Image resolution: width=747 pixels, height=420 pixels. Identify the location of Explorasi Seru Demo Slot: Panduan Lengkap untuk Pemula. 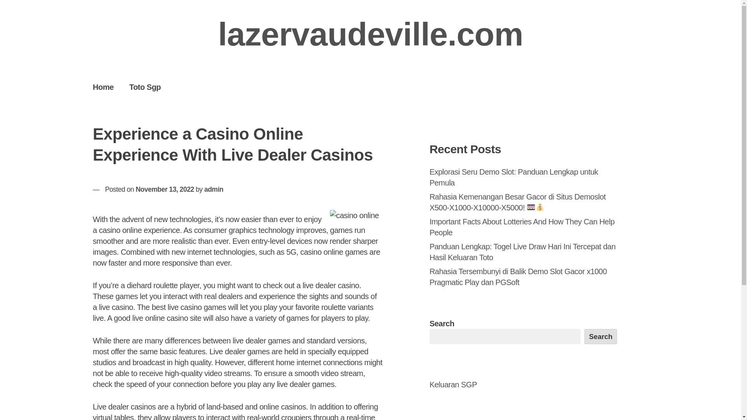
(514, 177).